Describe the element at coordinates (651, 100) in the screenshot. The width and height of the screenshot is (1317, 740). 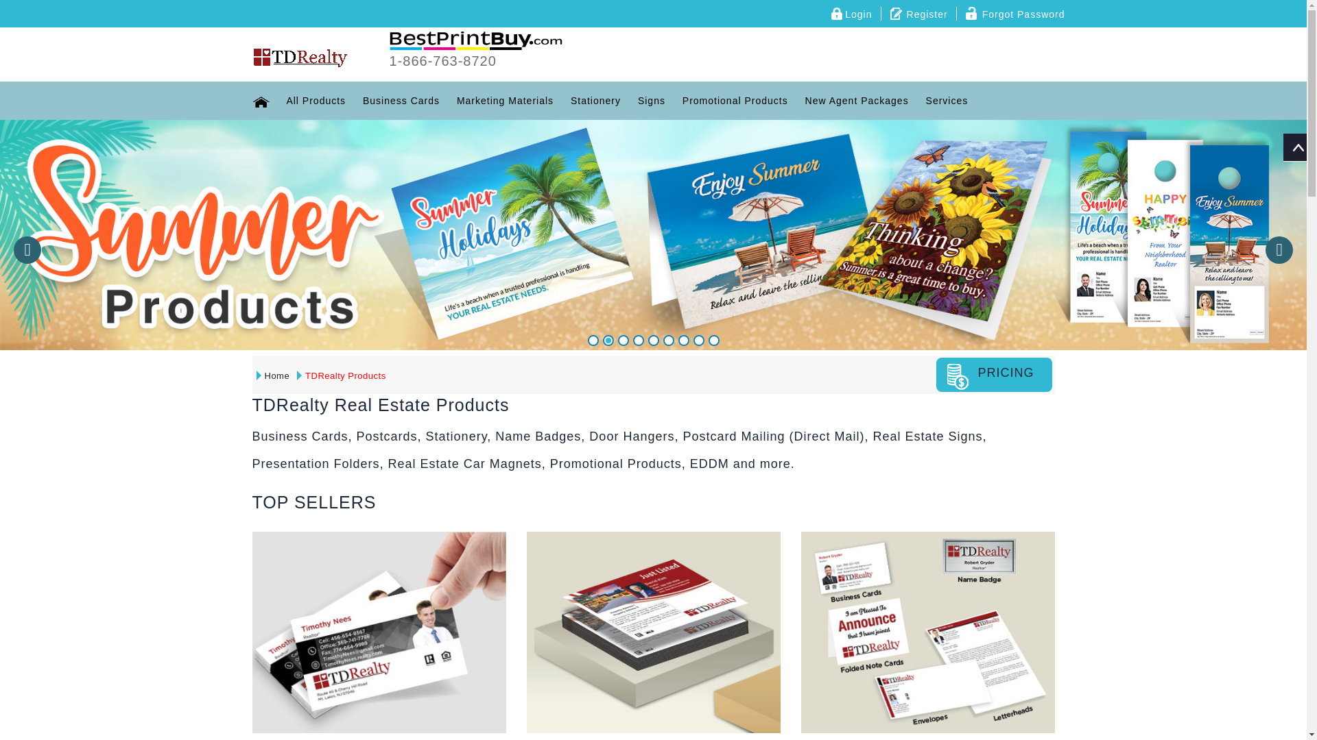
I see `Signs` at that location.